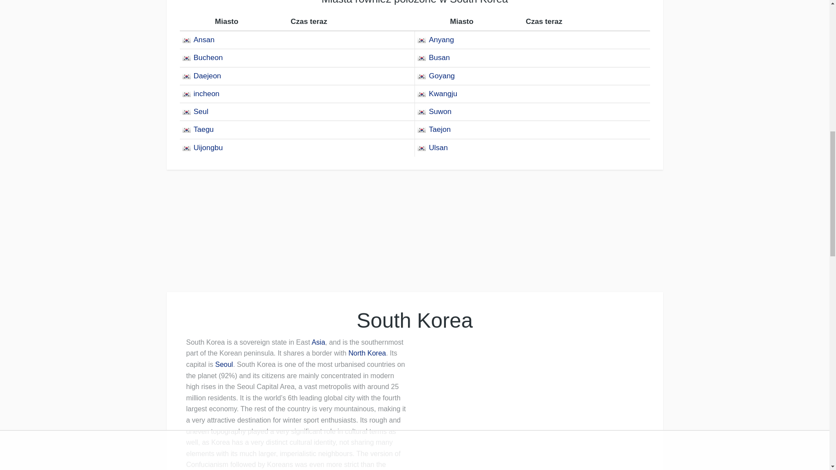 The image size is (836, 470). Describe the element at coordinates (436, 76) in the screenshot. I see `Goyang` at that location.